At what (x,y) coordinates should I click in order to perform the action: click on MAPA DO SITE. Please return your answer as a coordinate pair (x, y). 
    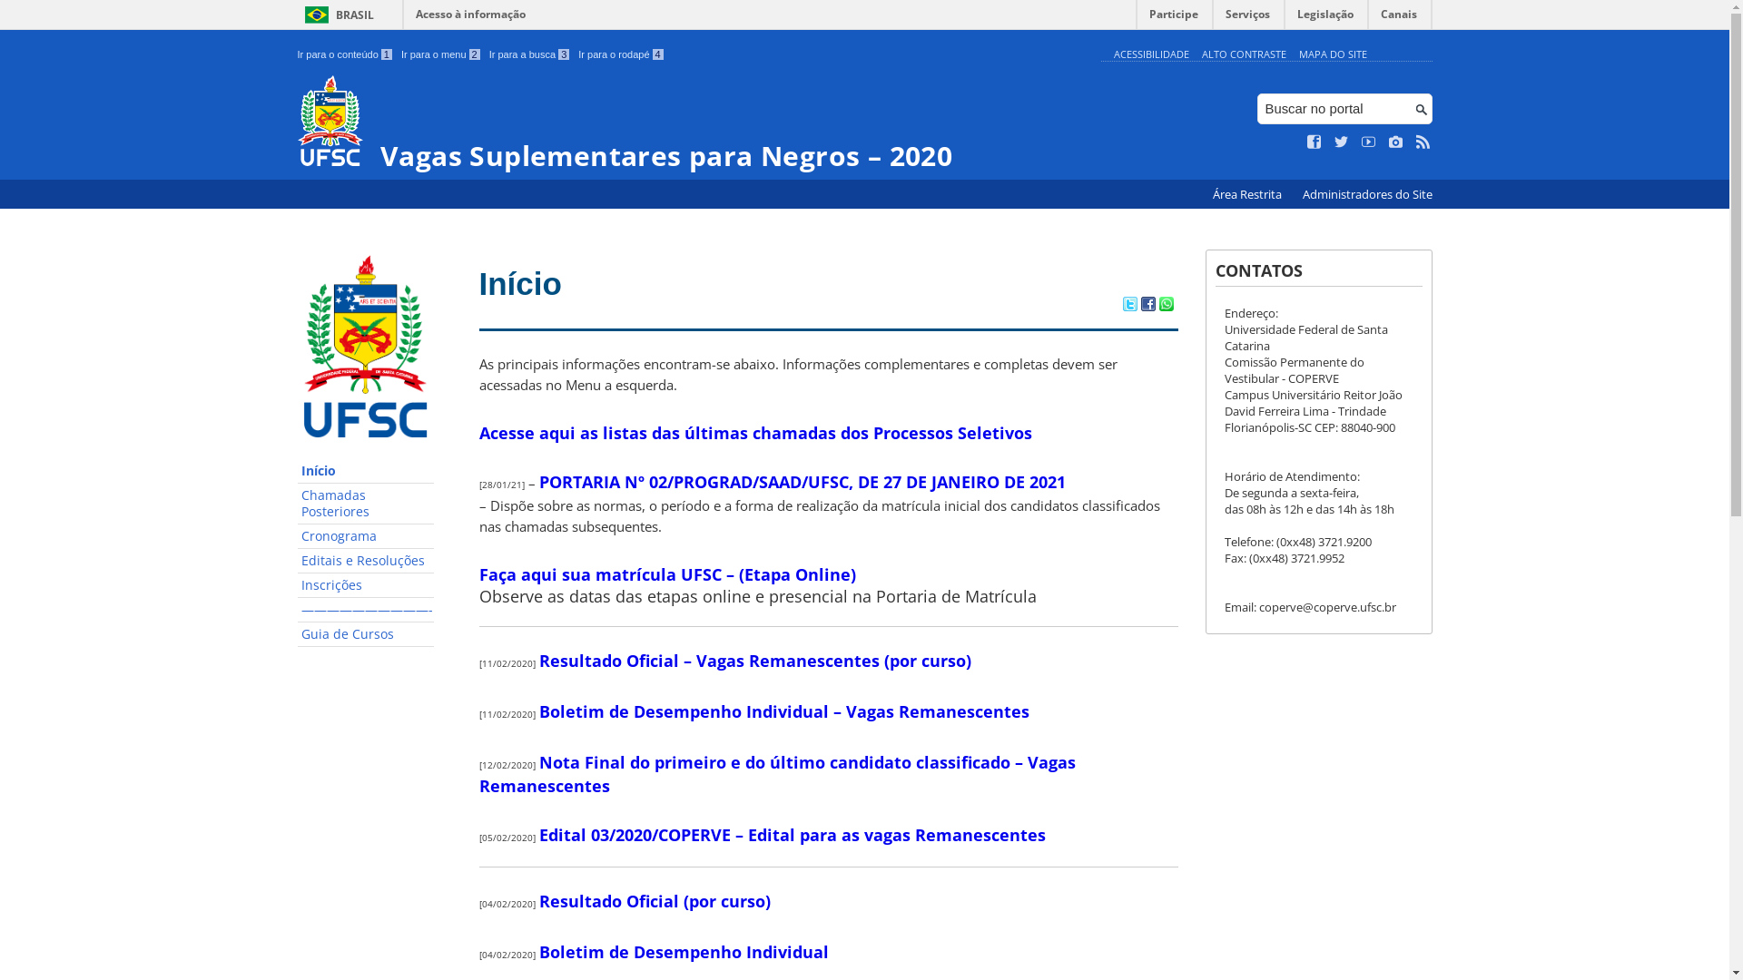
    Looking at the image, I should click on (1333, 54).